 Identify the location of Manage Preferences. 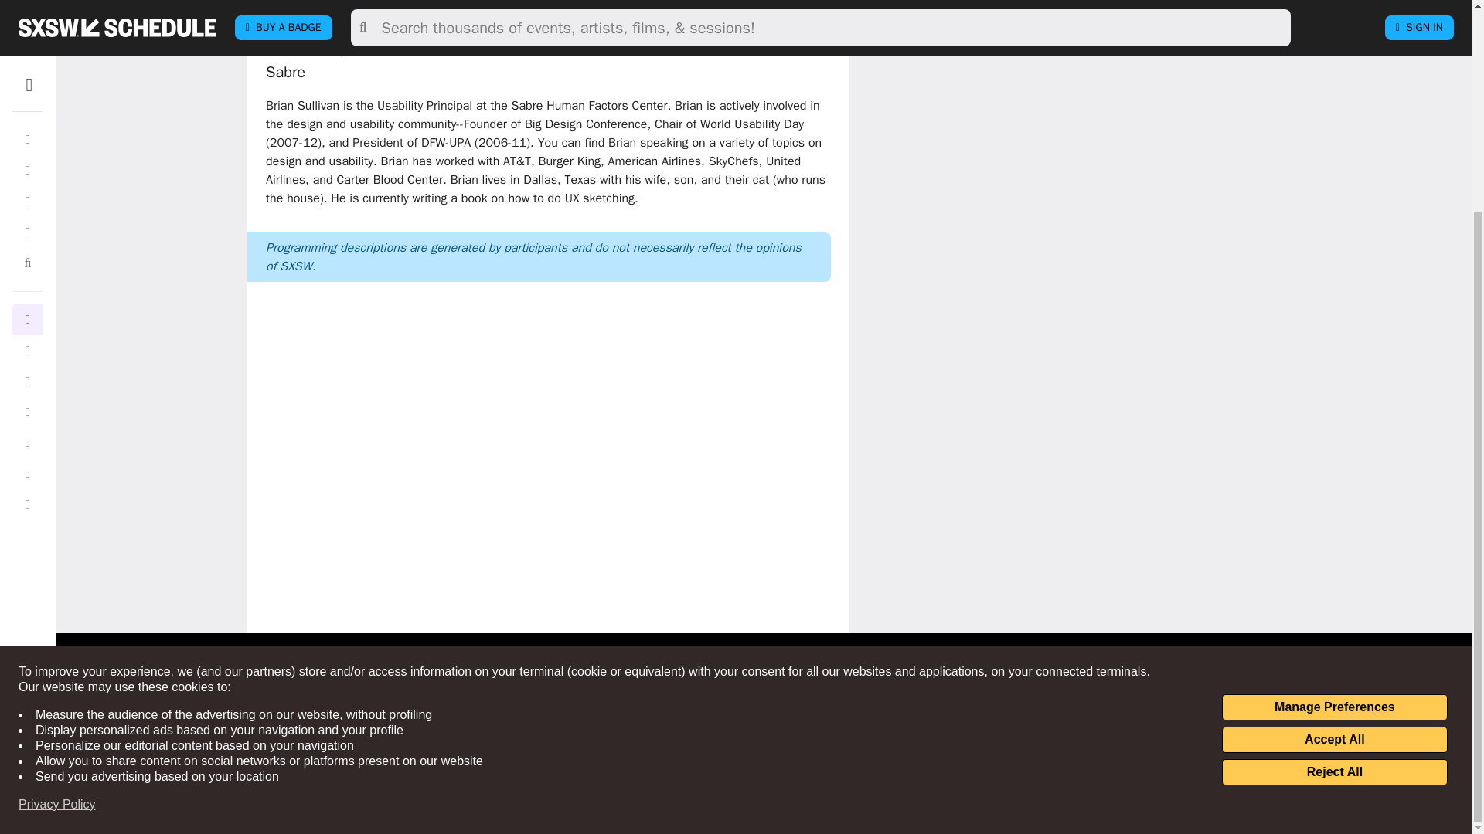
(1334, 432).